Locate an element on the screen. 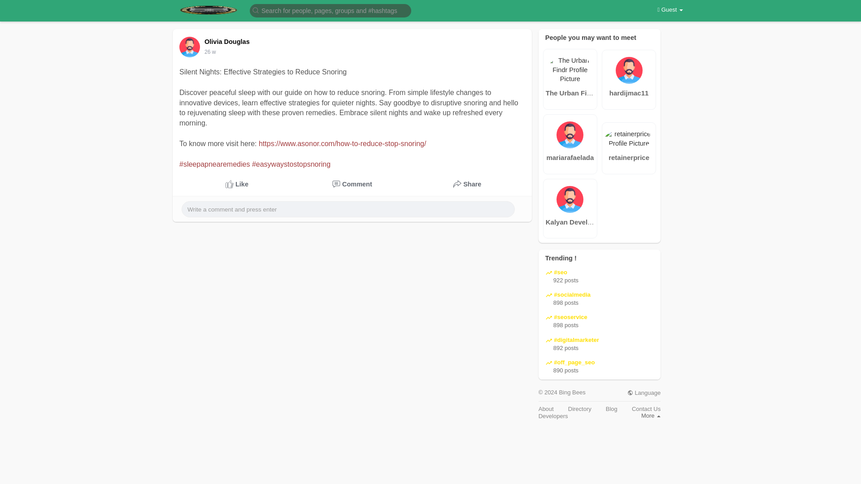  mariarafaelada is located at coordinates (570, 158).